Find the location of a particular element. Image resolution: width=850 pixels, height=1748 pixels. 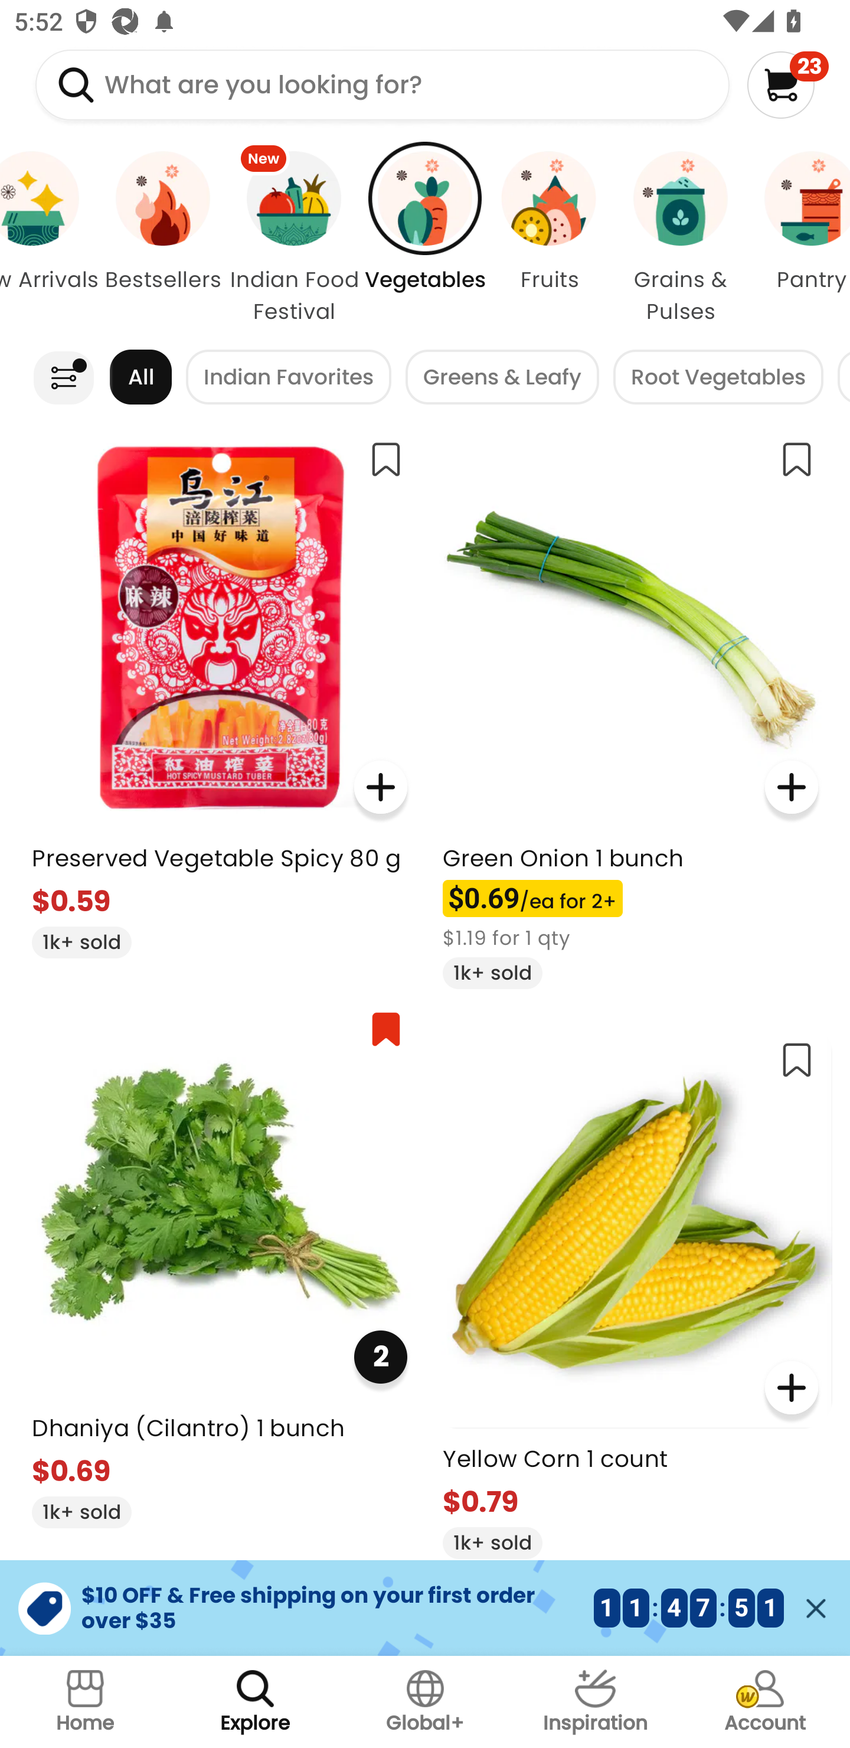

Explore is located at coordinates (255, 1702).